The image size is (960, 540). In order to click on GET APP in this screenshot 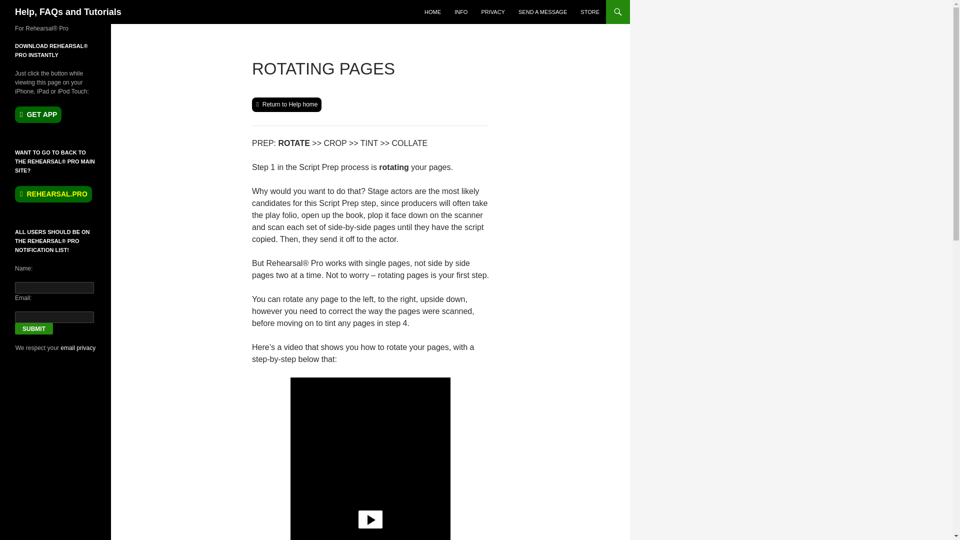, I will do `click(38, 114)`.